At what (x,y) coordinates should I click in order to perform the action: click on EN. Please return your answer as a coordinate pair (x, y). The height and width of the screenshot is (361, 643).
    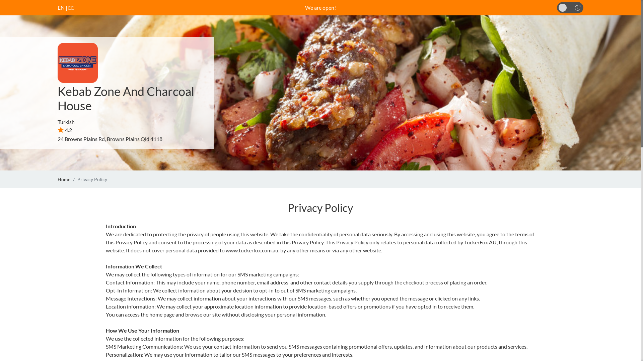
    Looking at the image, I should click on (61, 7).